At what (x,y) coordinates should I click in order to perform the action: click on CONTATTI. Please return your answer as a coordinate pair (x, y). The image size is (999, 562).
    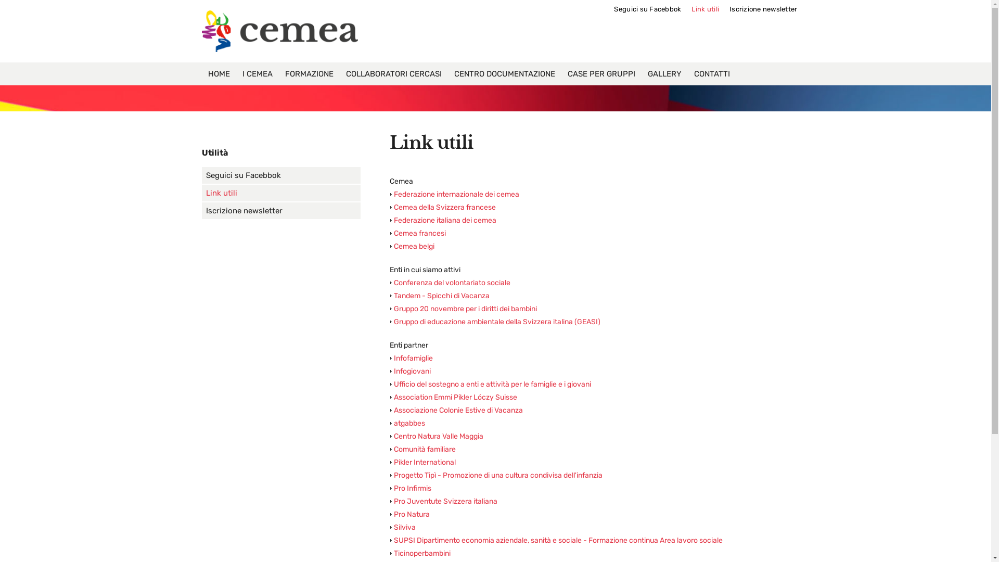
    Looking at the image, I should click on (712, 74).